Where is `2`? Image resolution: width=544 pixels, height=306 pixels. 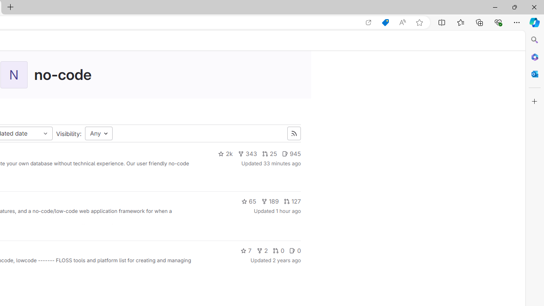 2 is located at coordinates (262, 251).